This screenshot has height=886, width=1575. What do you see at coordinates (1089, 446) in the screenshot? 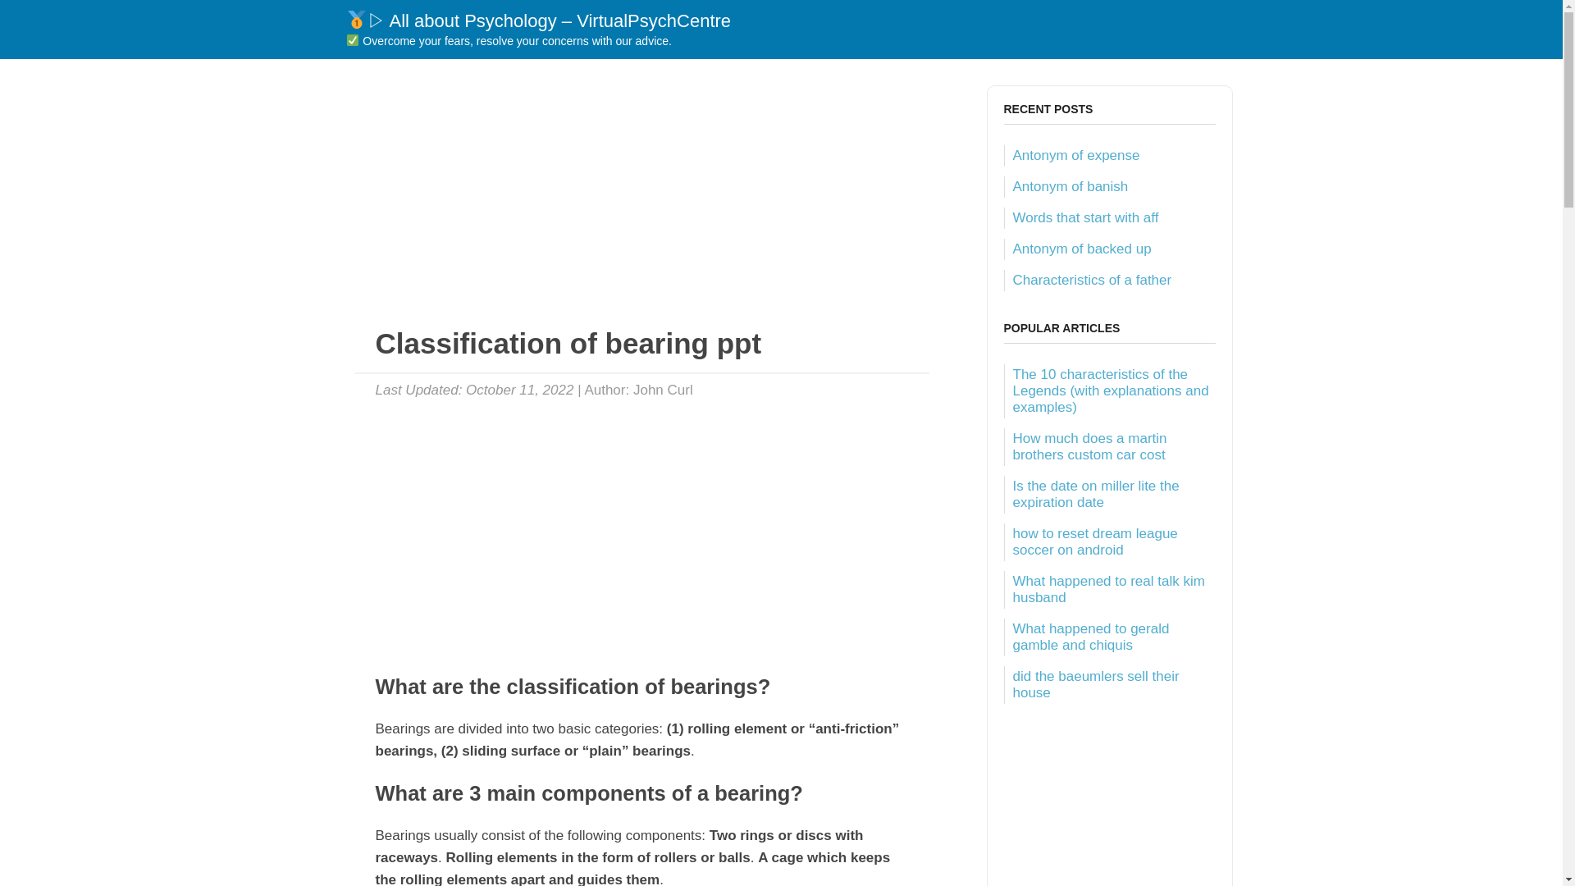
I see `How much does a martin brothers custom car cost` at bounding box center [1089, 446].